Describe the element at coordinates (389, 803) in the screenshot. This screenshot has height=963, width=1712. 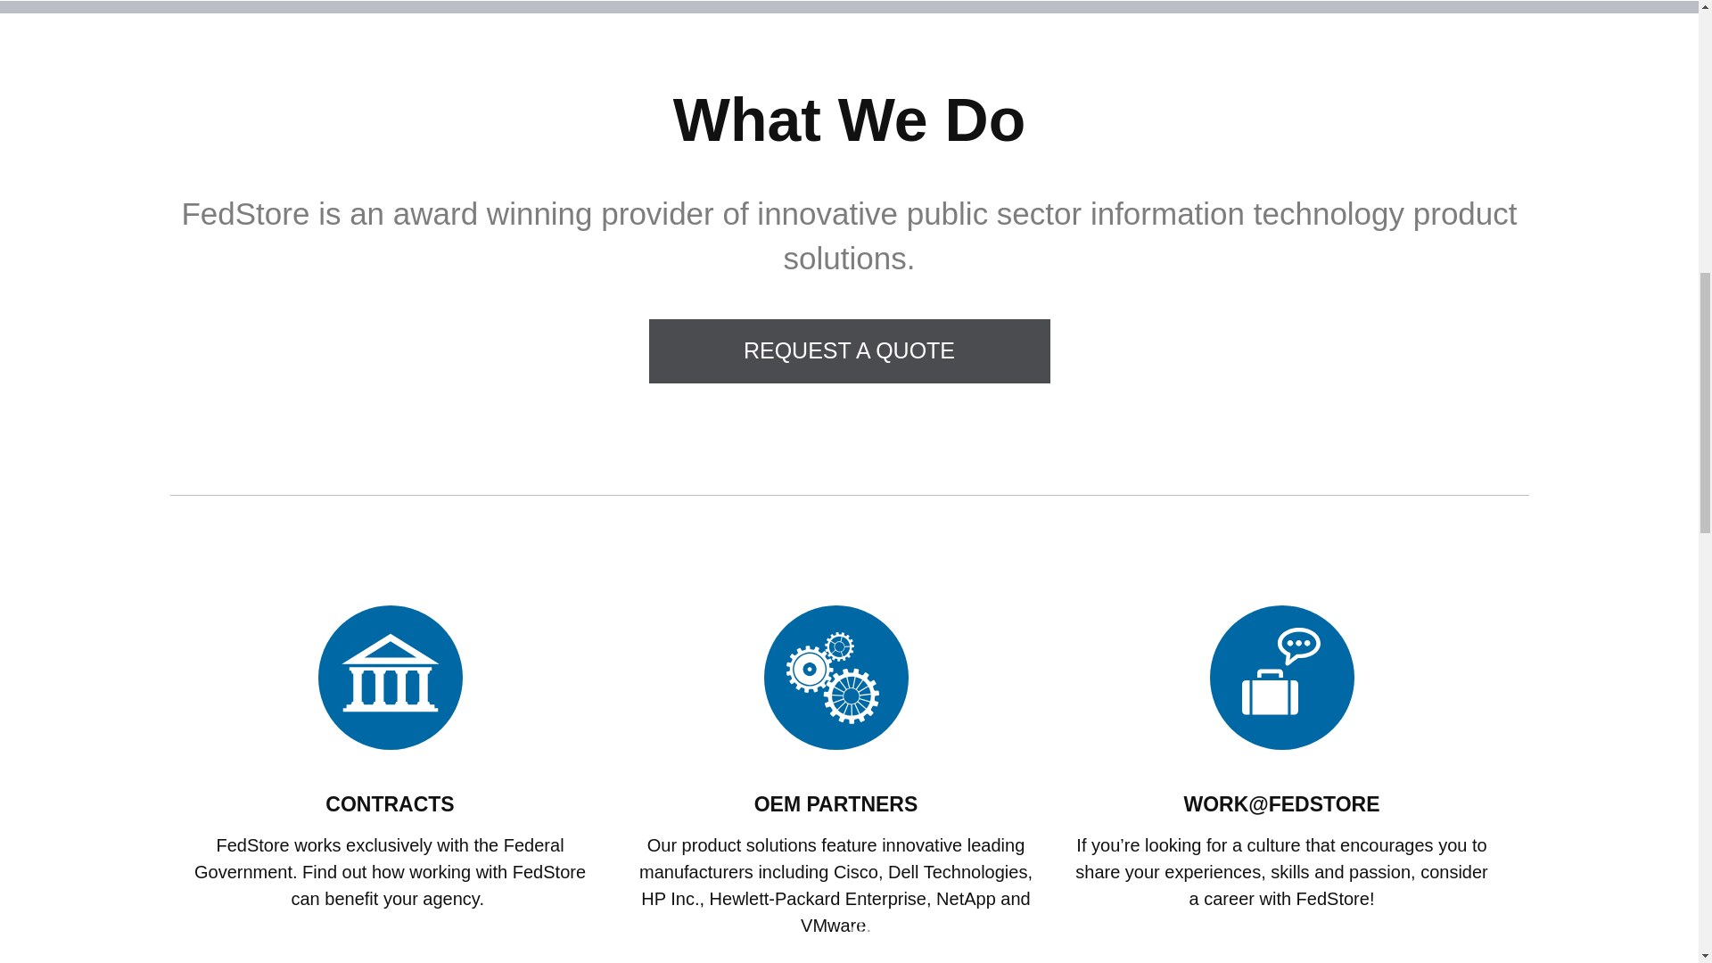
I see `Contracts` at that location.